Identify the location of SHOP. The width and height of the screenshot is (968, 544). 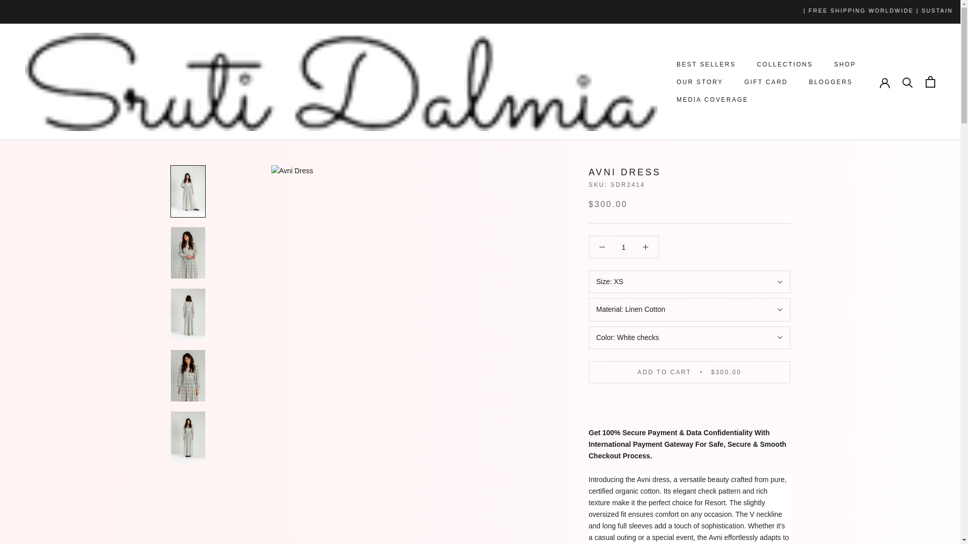
(844, 64).